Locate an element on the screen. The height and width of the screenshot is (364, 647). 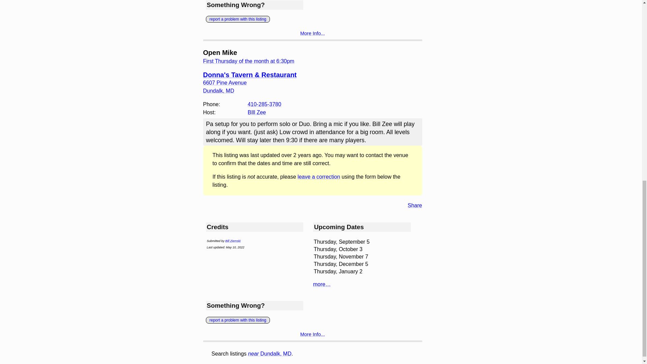
report a problem with this listing is located at coordinates (238, 320).